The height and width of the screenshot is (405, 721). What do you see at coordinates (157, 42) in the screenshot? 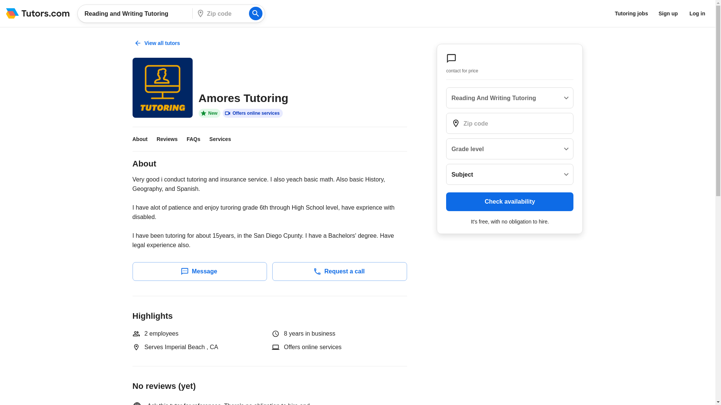
I see `View all tutors` at bounding box center [157, 42].